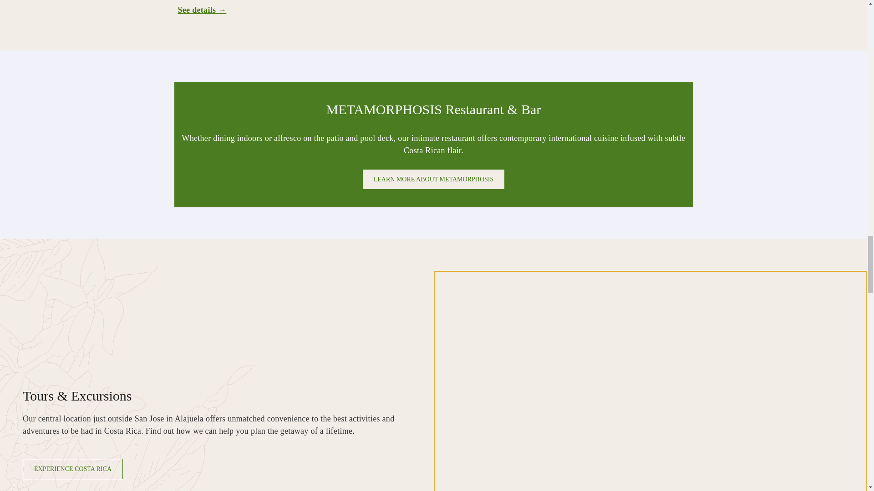 The image size is (874, 491). I want to click on EXPERIENCE COSTA RICA, so click(73, 469).